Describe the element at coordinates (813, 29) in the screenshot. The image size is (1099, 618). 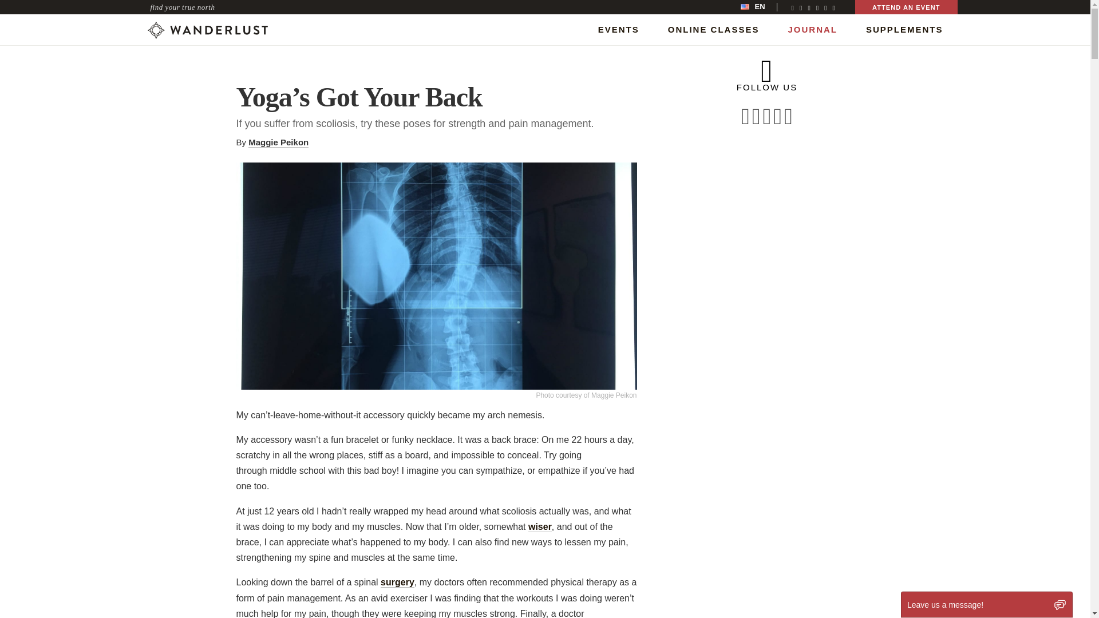
I see `JOURNAL` at that location.